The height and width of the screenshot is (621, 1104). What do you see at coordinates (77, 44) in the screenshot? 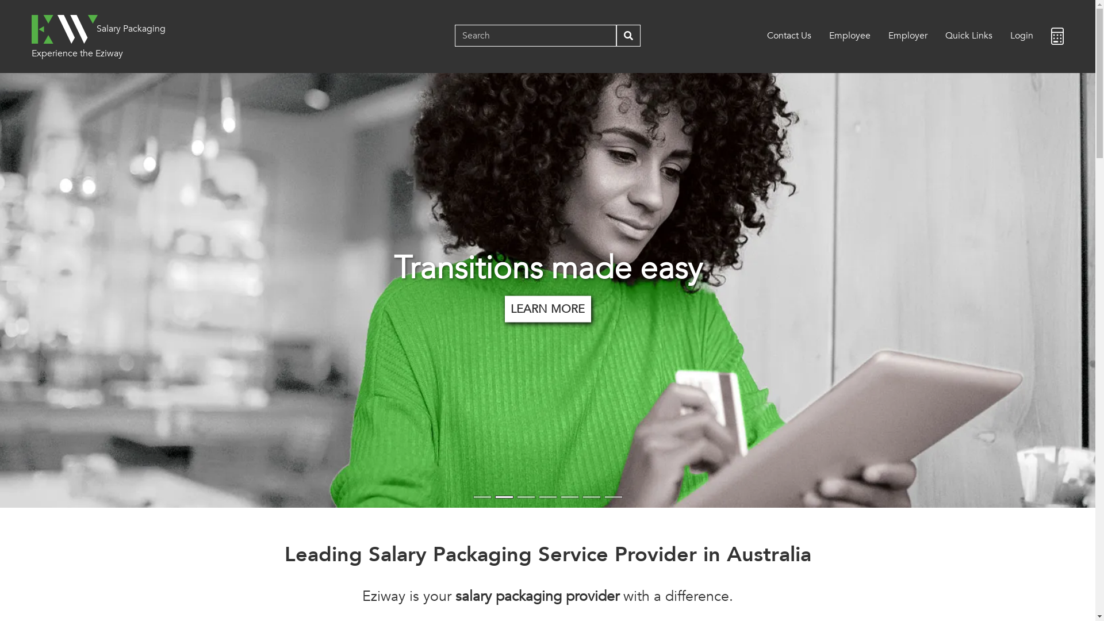
I see `Experience the Eziway` at bounding box center [77, 44].